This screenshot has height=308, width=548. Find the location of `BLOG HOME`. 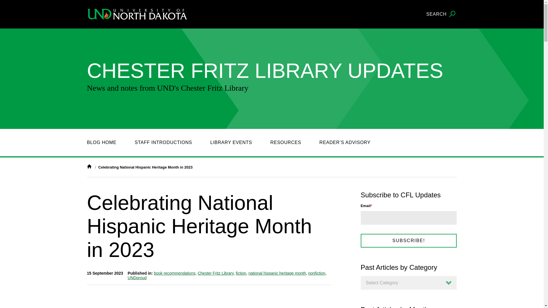

BLOG HOME is located at coordinates (101, 143).